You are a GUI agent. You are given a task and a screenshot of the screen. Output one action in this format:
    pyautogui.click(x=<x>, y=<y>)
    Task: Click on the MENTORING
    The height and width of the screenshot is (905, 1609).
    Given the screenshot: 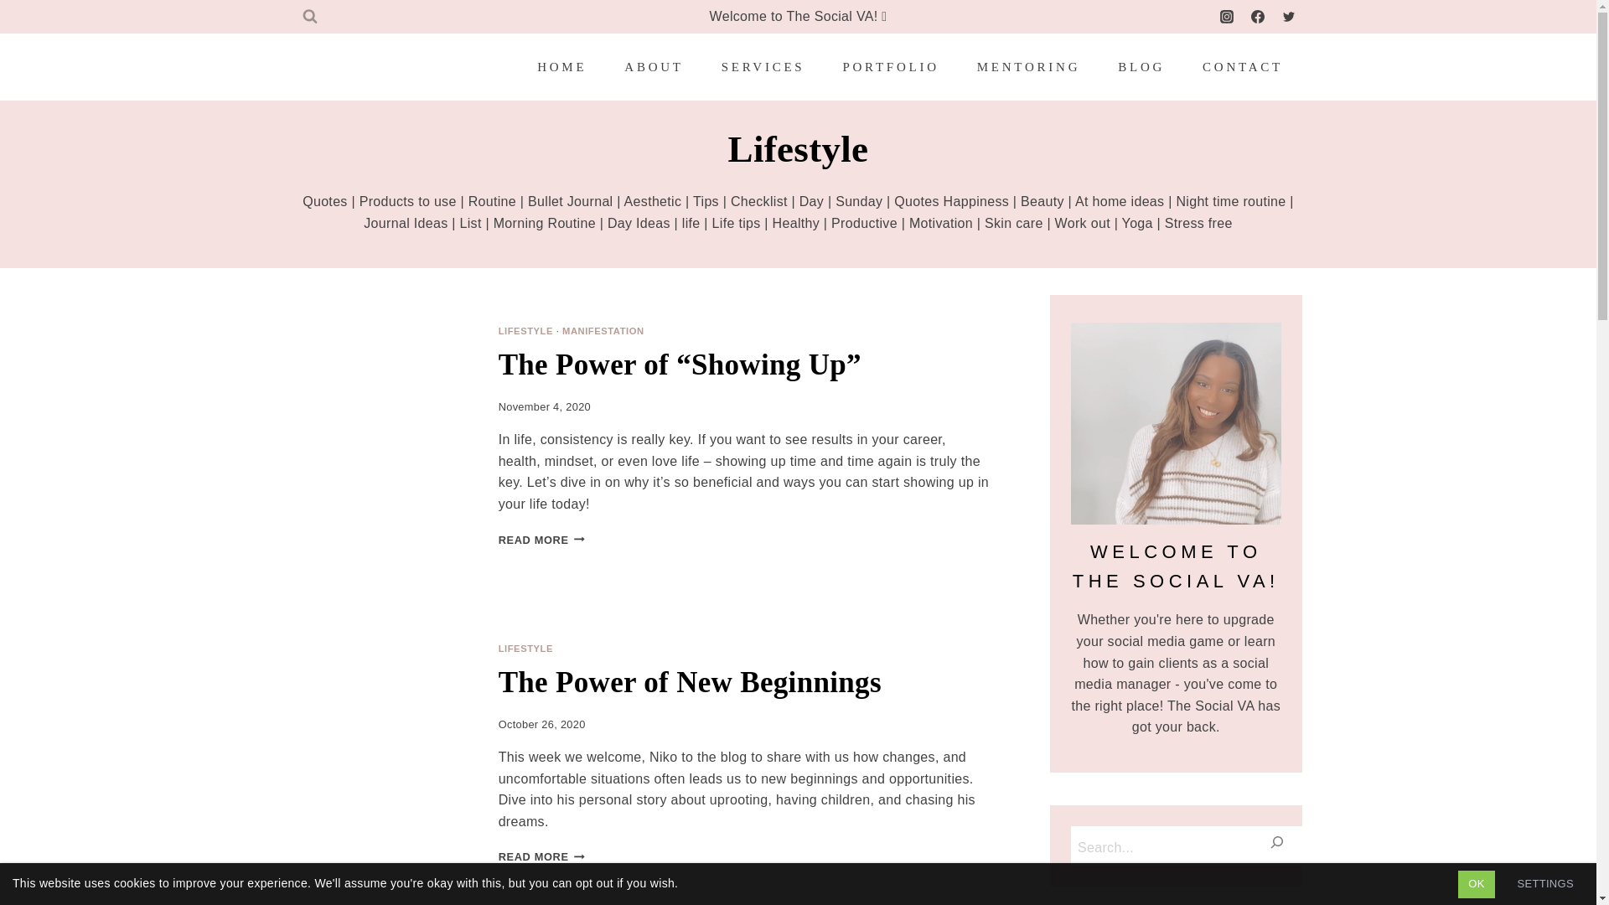 What is the action you would take?
    pyautogui.click(x=1027, y=67)
    